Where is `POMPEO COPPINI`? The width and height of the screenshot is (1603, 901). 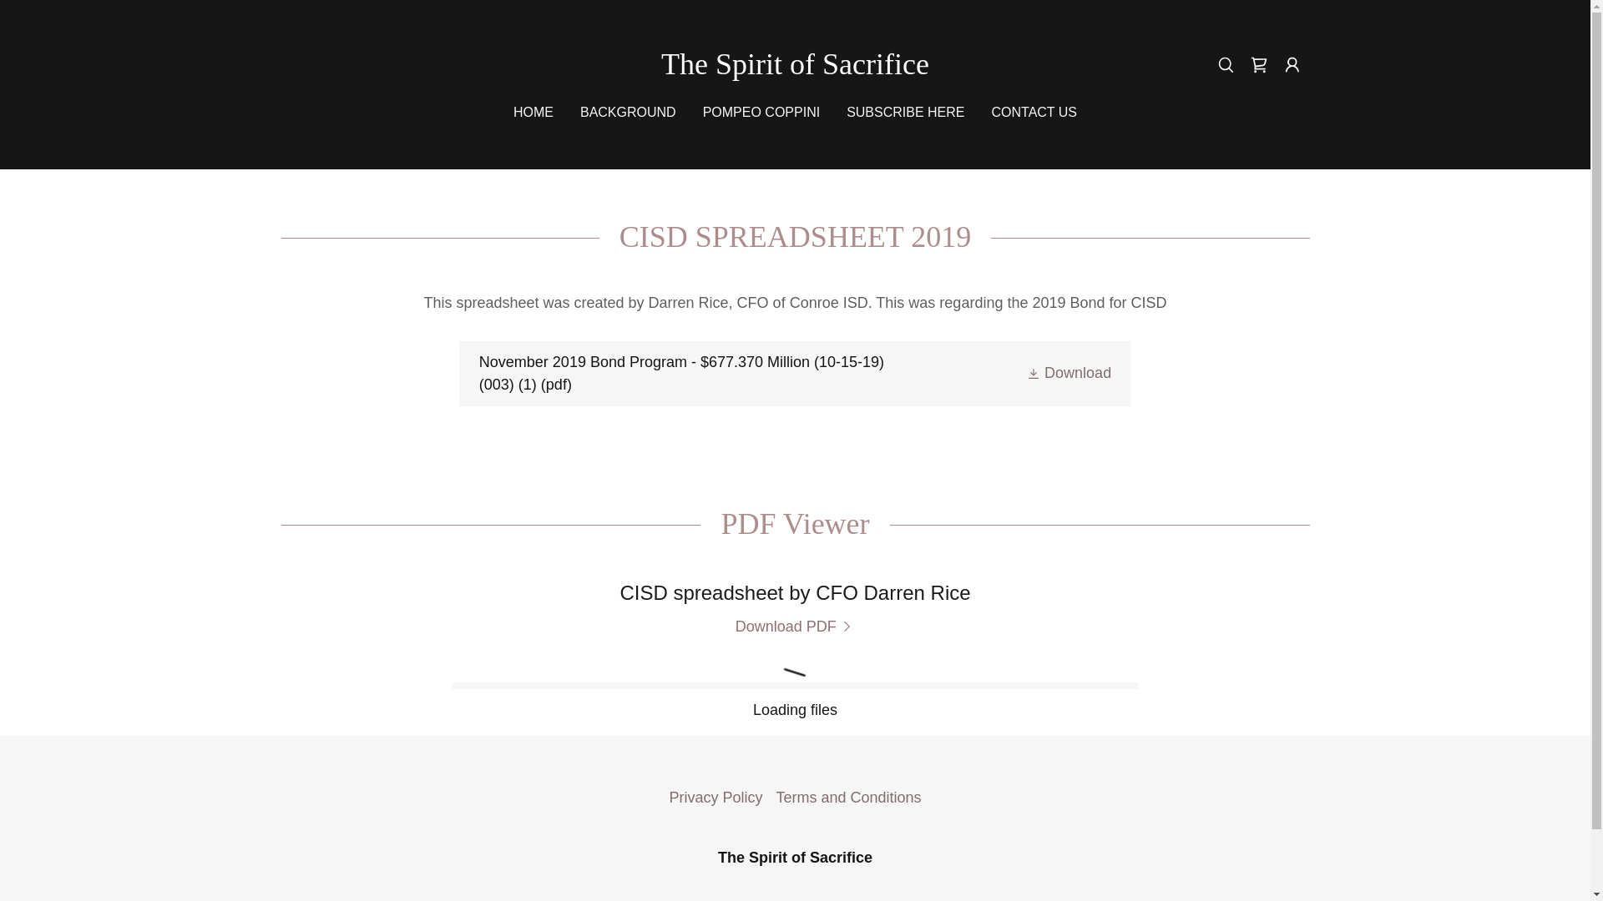
POMPEO COPPINI is located at coordinates (761, 112).